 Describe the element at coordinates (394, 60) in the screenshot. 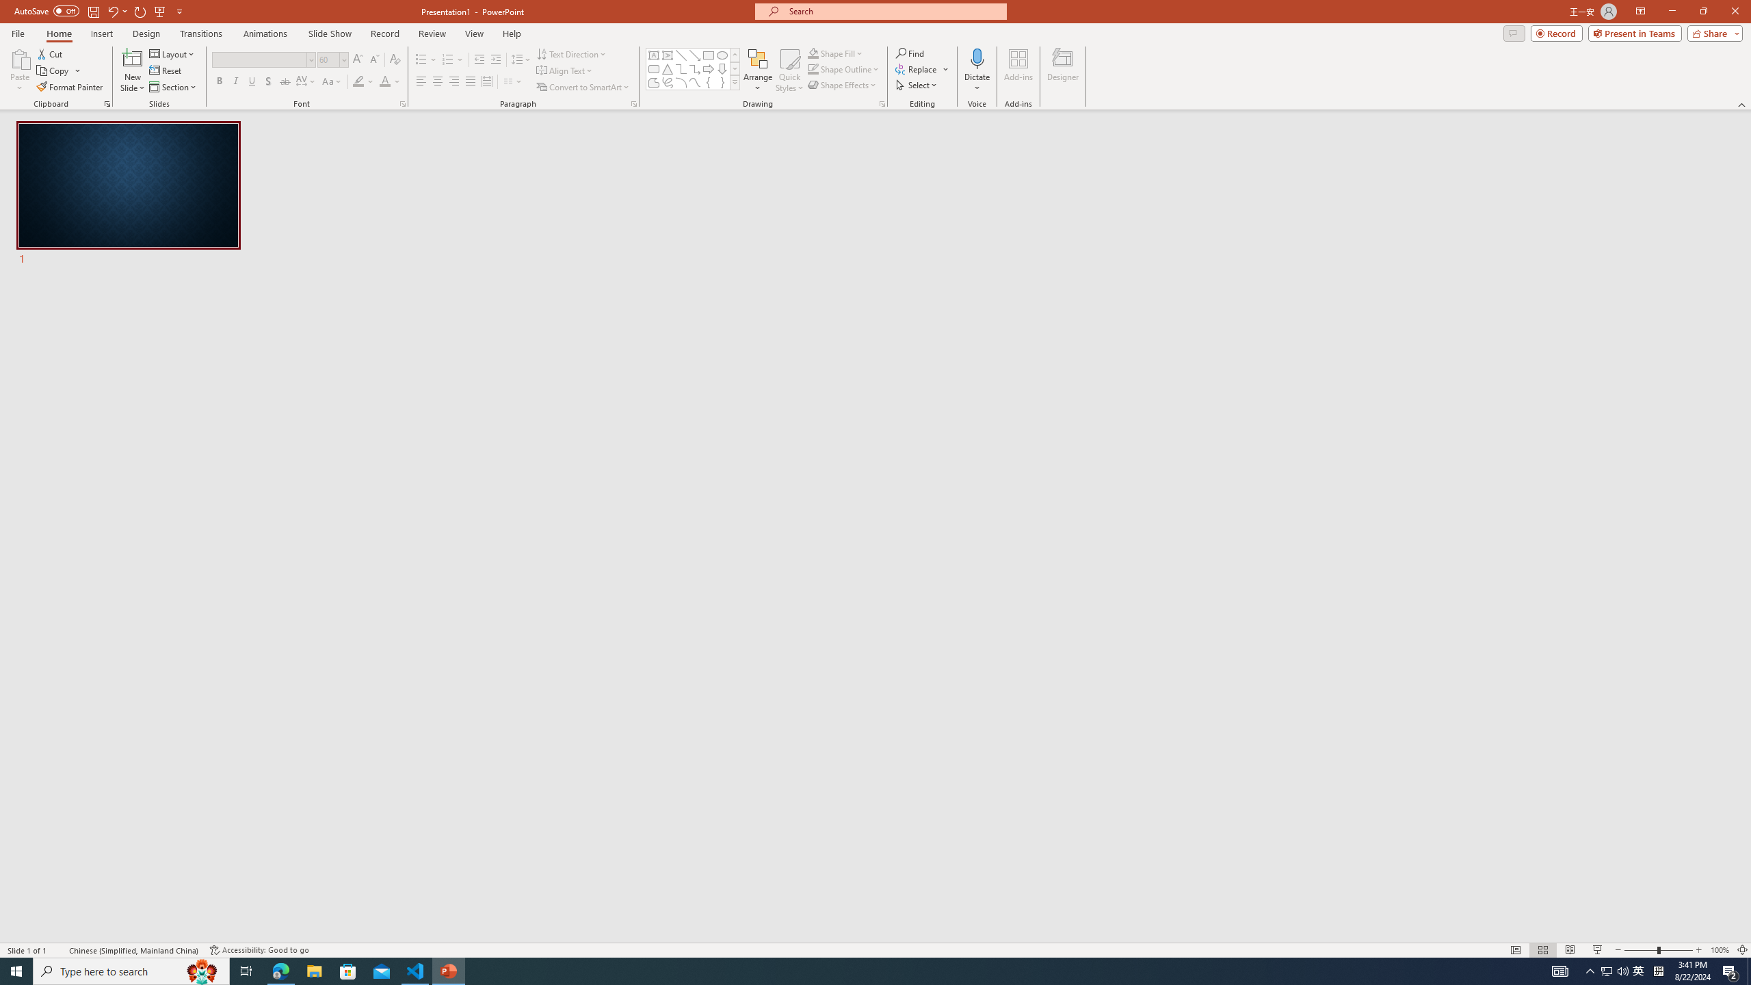

I see `Clear Formatting` at that location.